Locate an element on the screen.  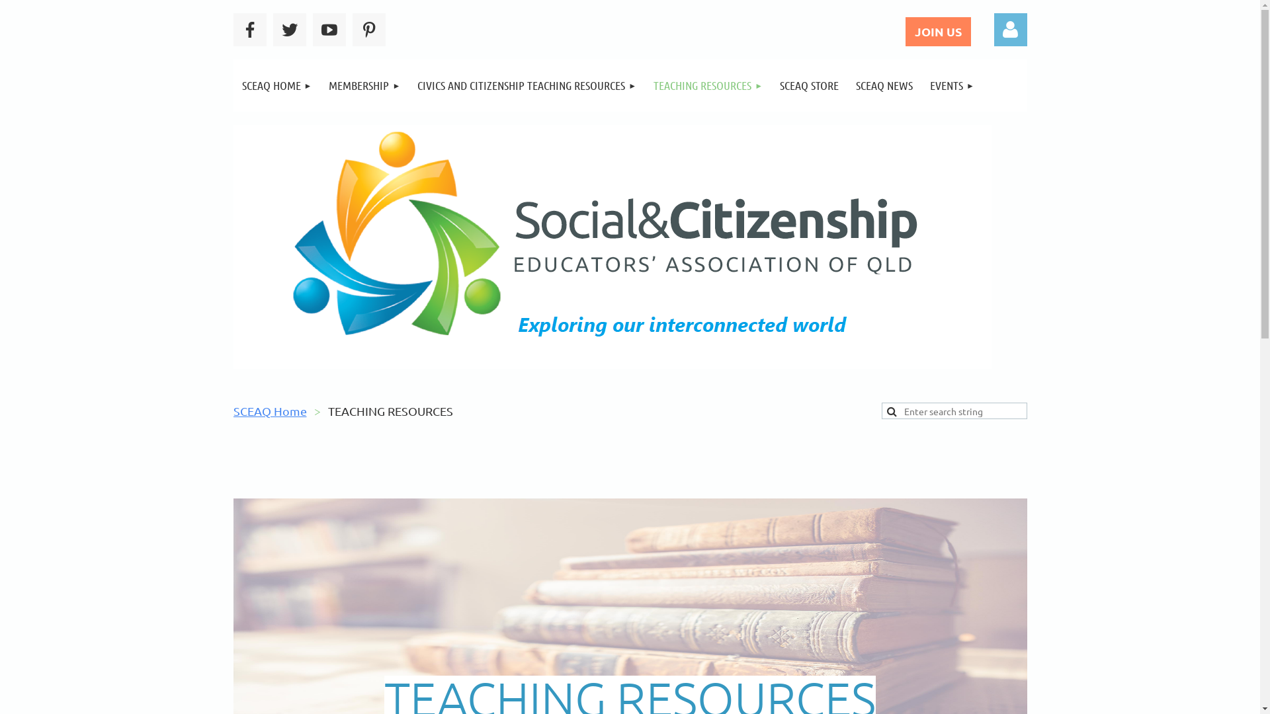
SCEAQ HOME is located at coordinates (276, 86).